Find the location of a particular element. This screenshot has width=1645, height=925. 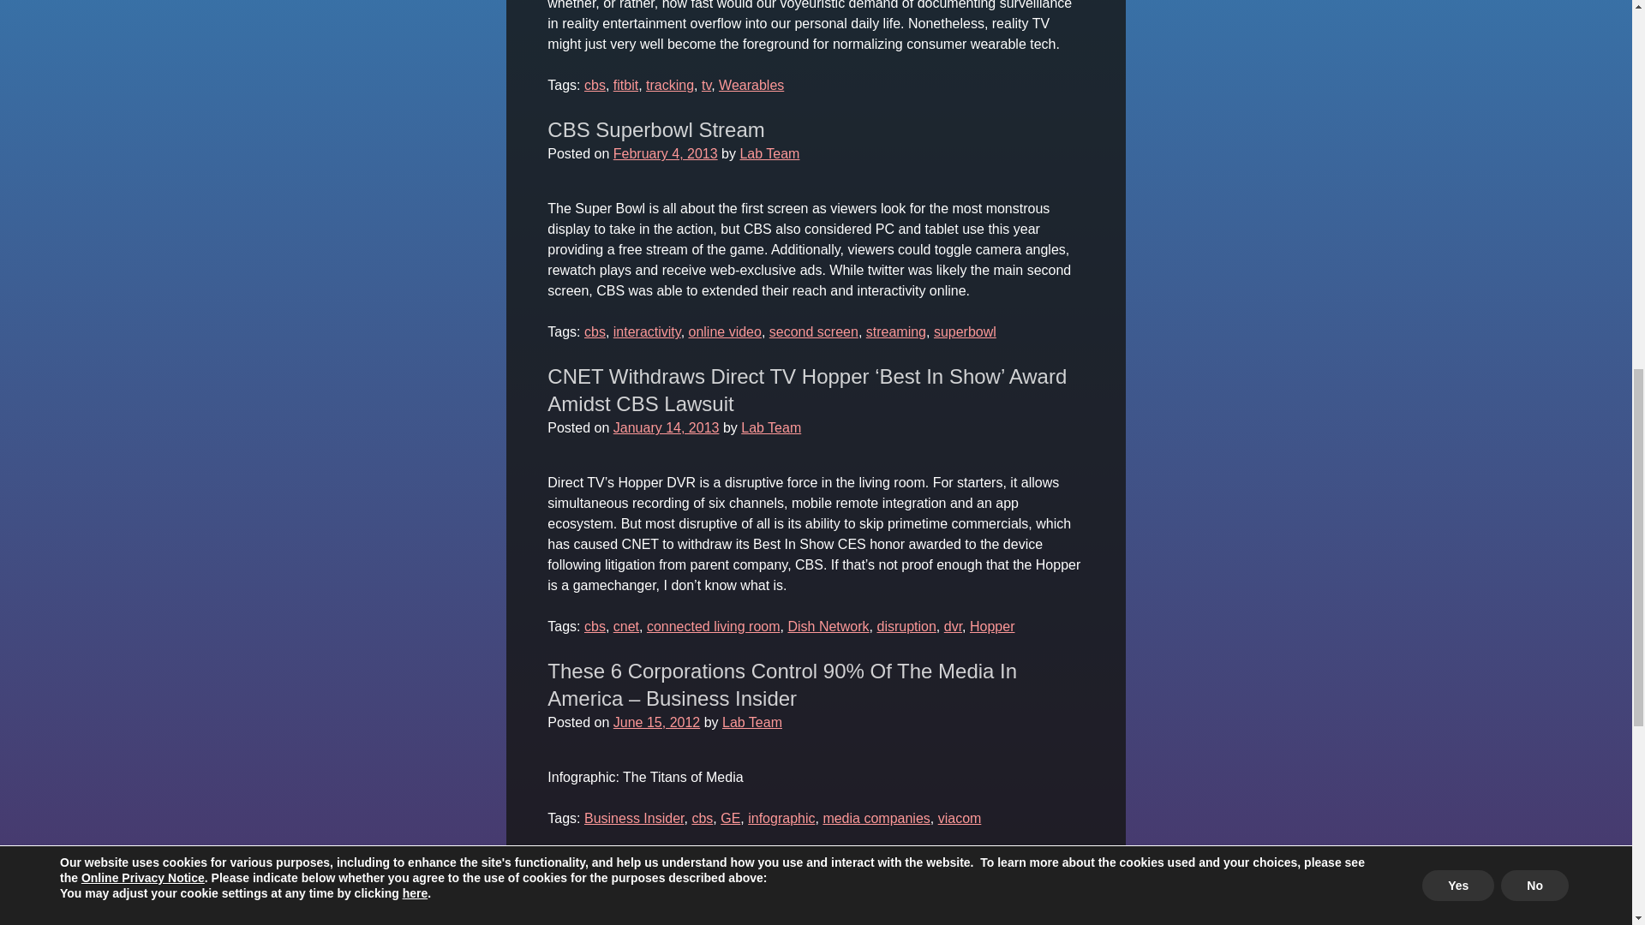

CBS Superbowl Stream is located at coordinates (656, 130).